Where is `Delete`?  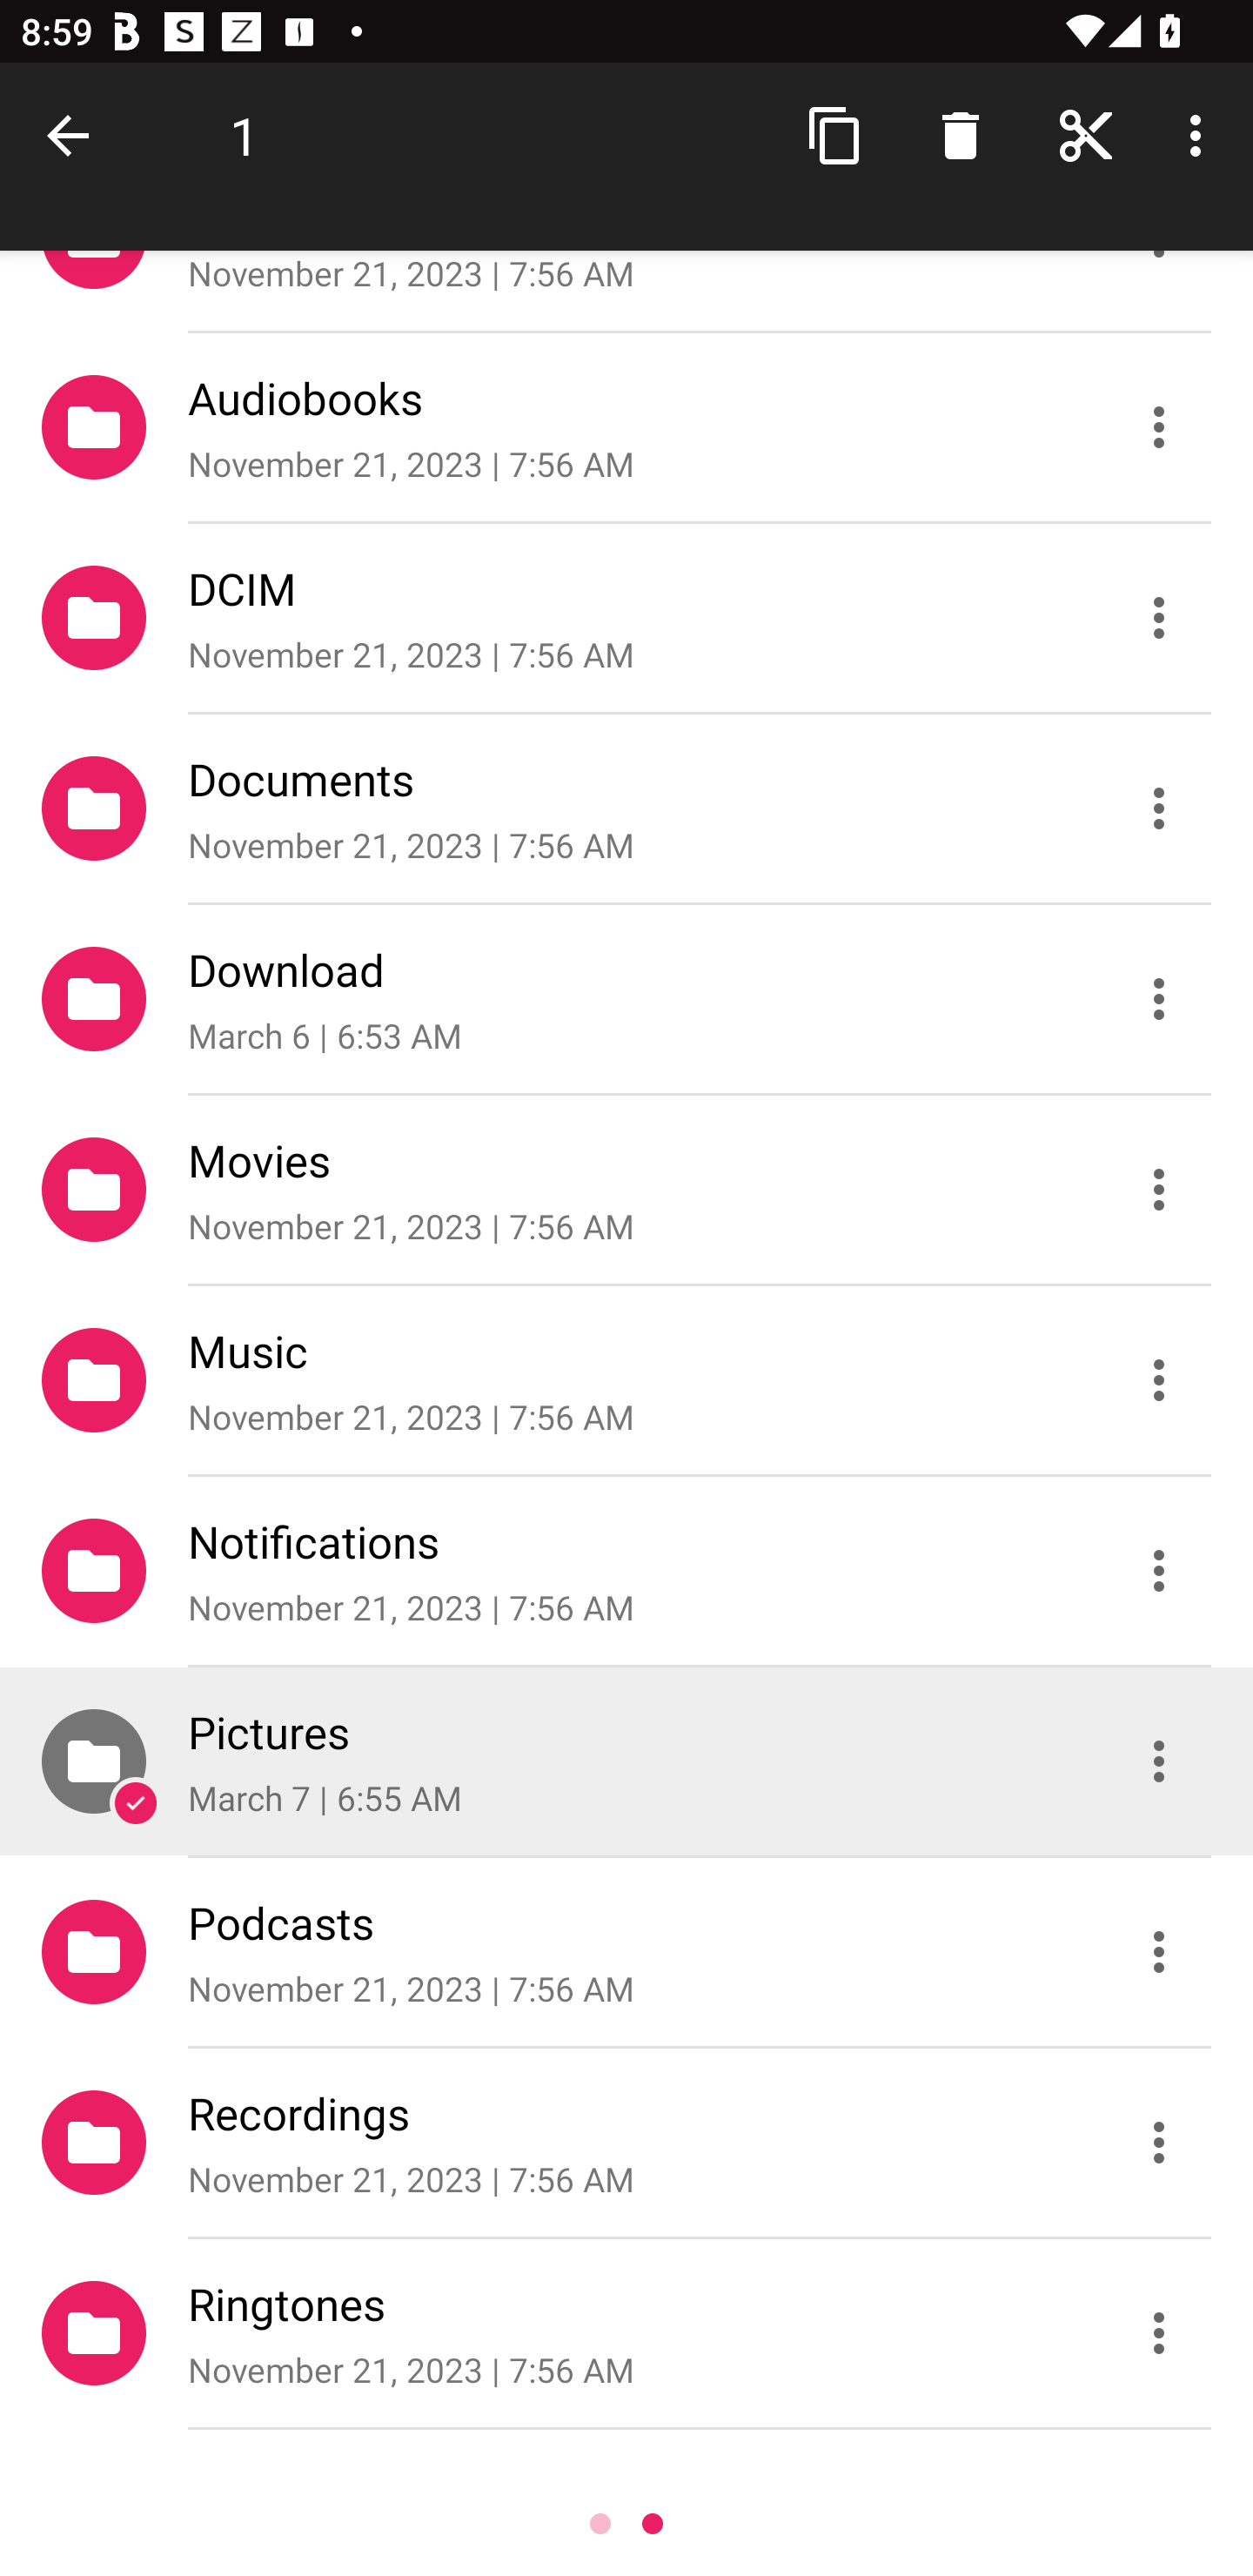
Delete is located at coordinates (961, 134).